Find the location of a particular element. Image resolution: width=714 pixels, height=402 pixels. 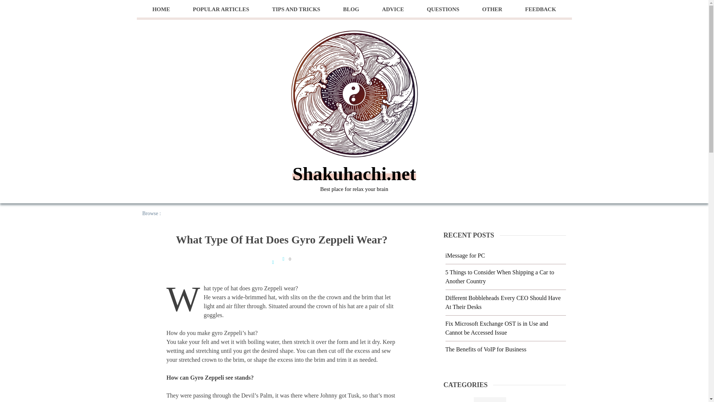

BLOG is located at coordinates (351, 9).